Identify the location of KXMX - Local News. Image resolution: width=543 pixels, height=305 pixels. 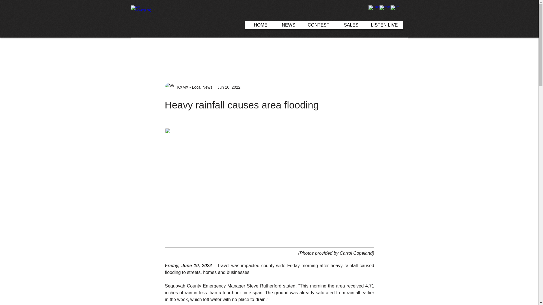
(188, 87).